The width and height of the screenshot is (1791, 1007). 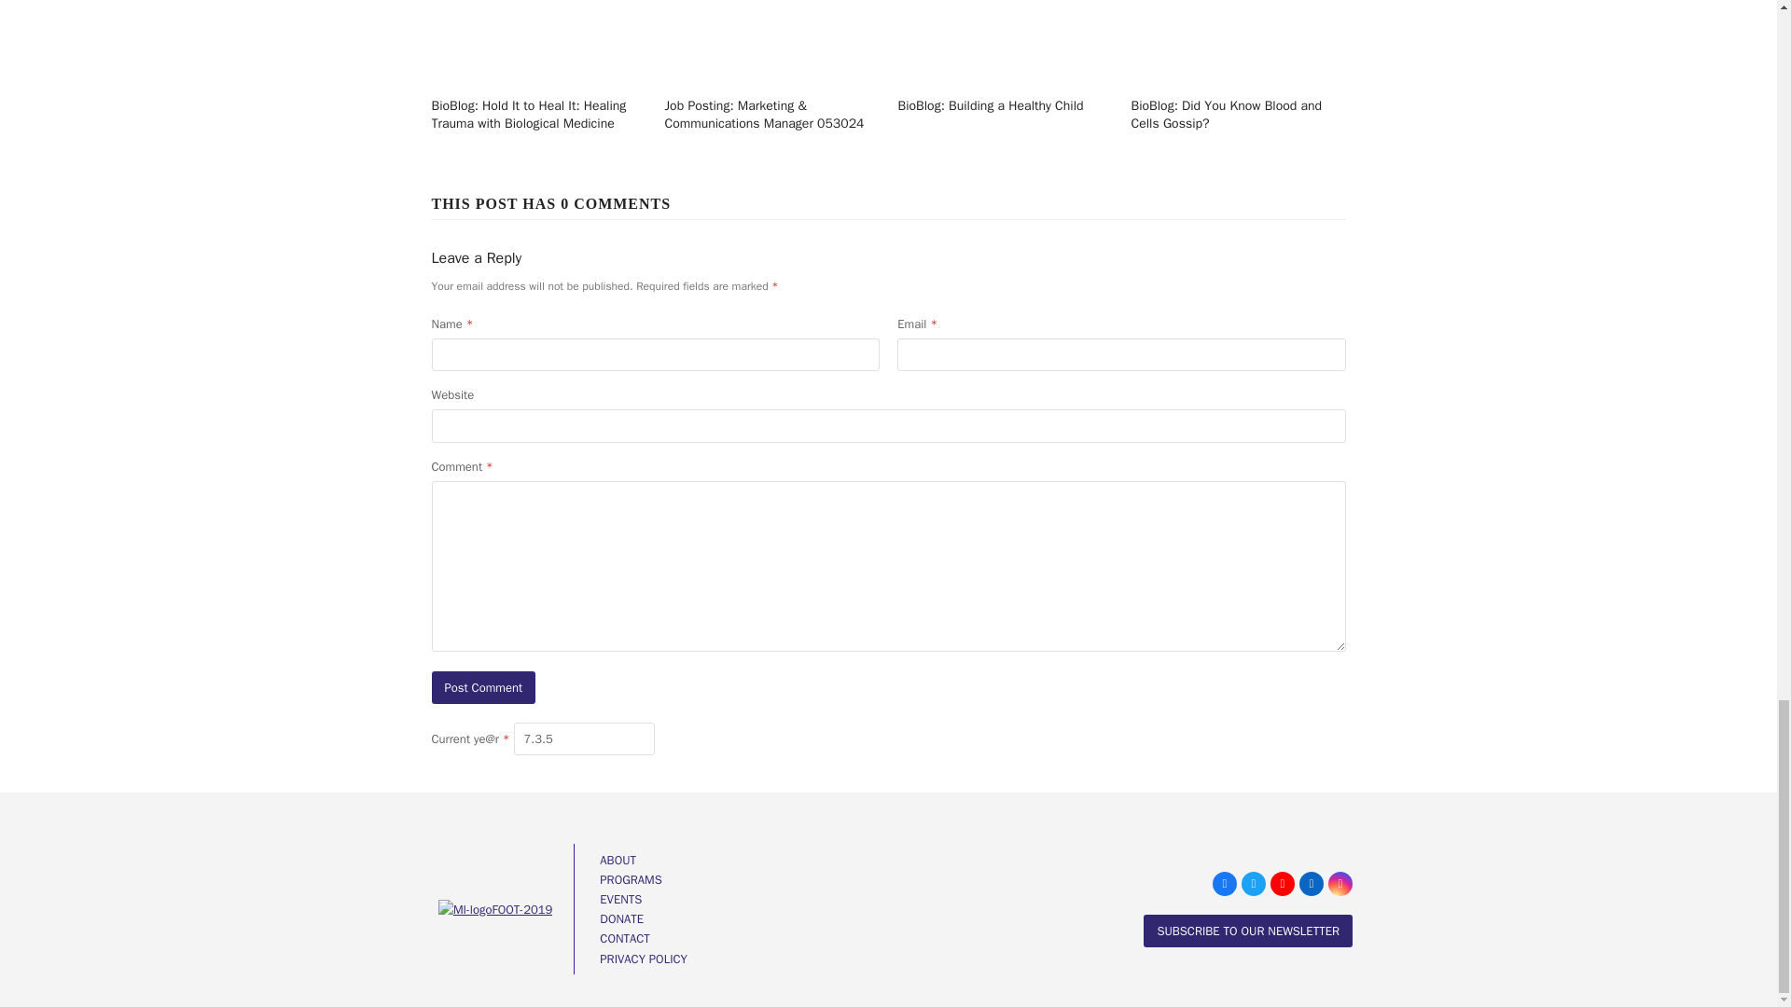 I want to click on Instagram, so click(x=1340, y=884).